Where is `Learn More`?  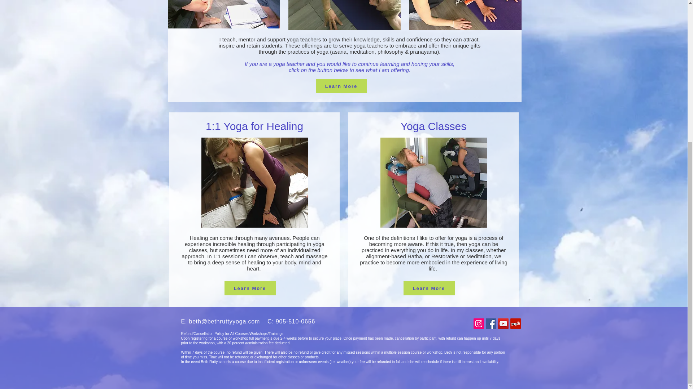 Learn More is located at coordinates (429, 288).